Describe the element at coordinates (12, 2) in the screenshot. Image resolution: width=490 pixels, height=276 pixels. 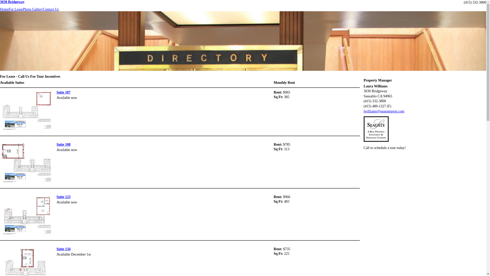
I see `3030 Bridgeway` at that location.